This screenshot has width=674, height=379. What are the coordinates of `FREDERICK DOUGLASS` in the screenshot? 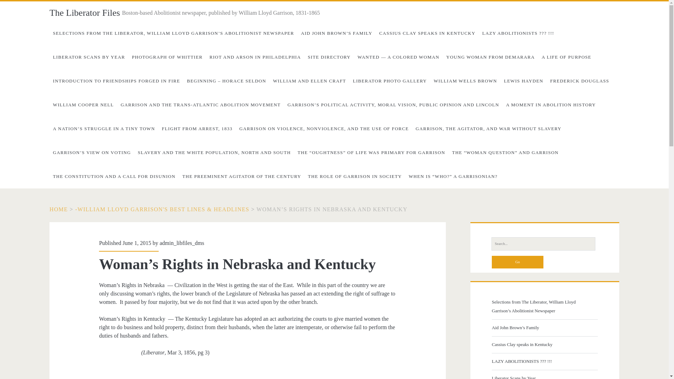 It's located at (580, 81).